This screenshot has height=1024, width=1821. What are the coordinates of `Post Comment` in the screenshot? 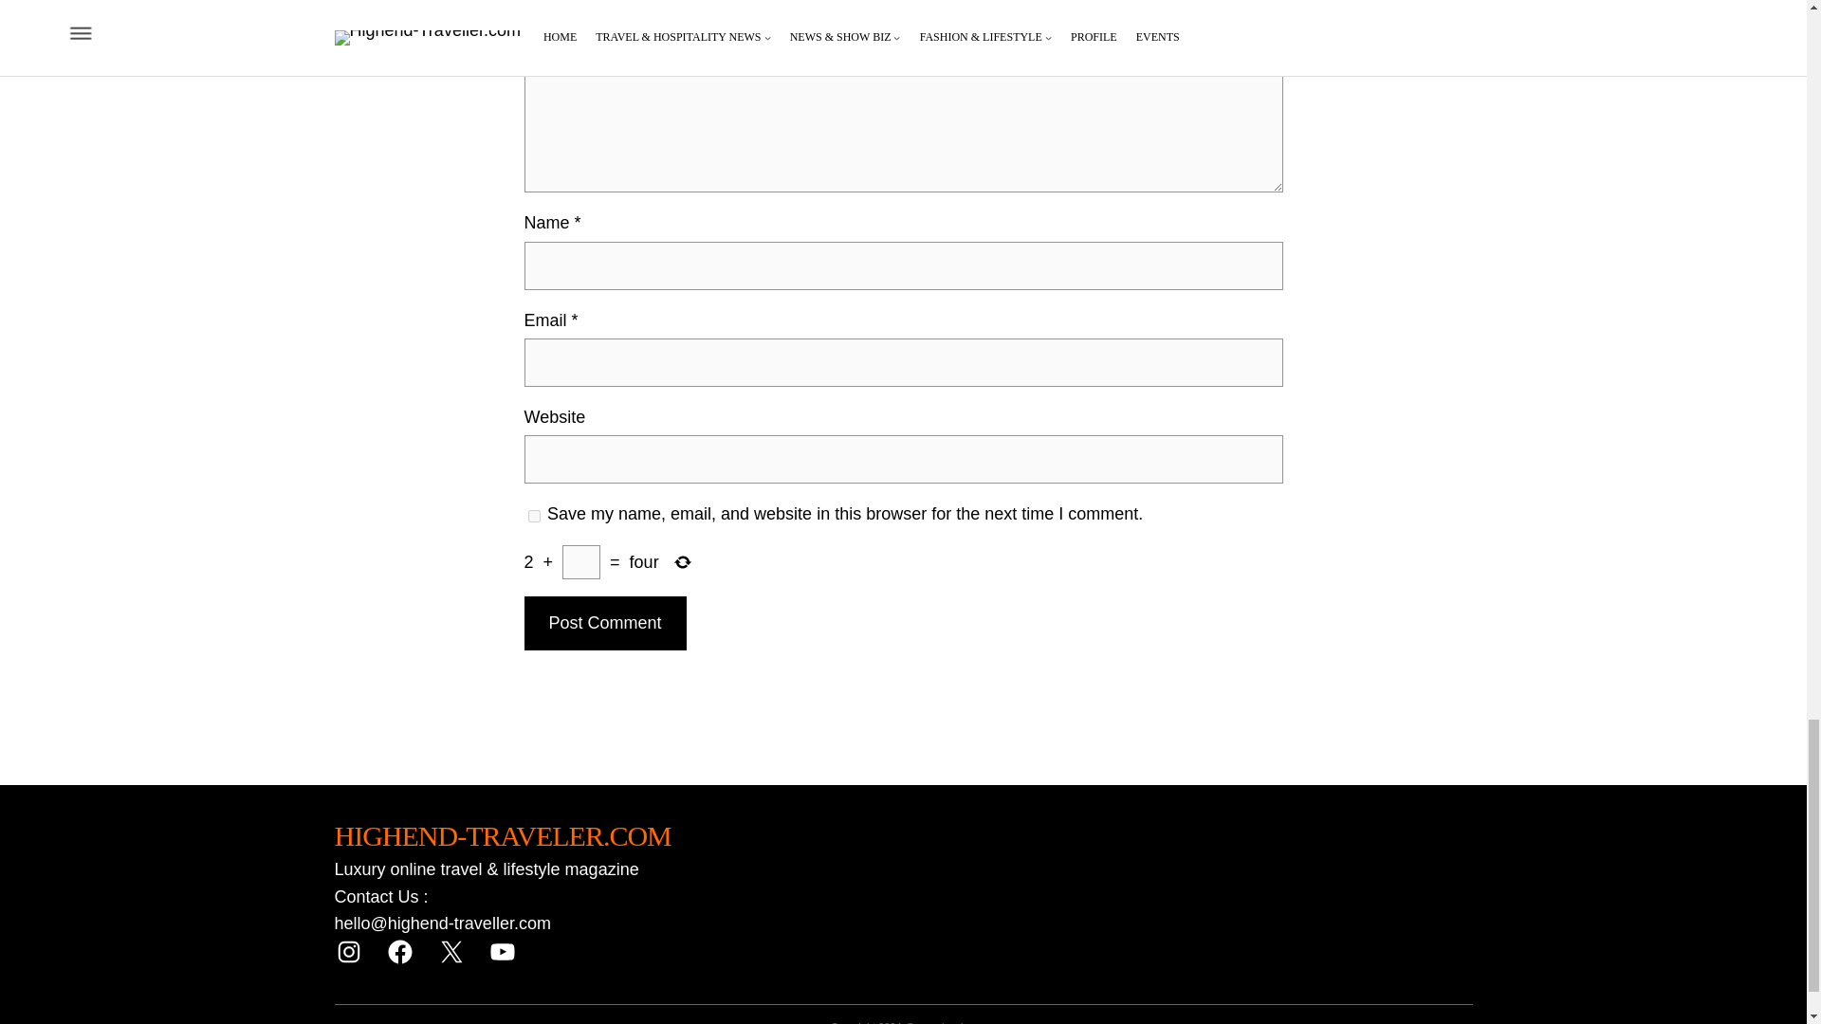 It's located at (605, 622).